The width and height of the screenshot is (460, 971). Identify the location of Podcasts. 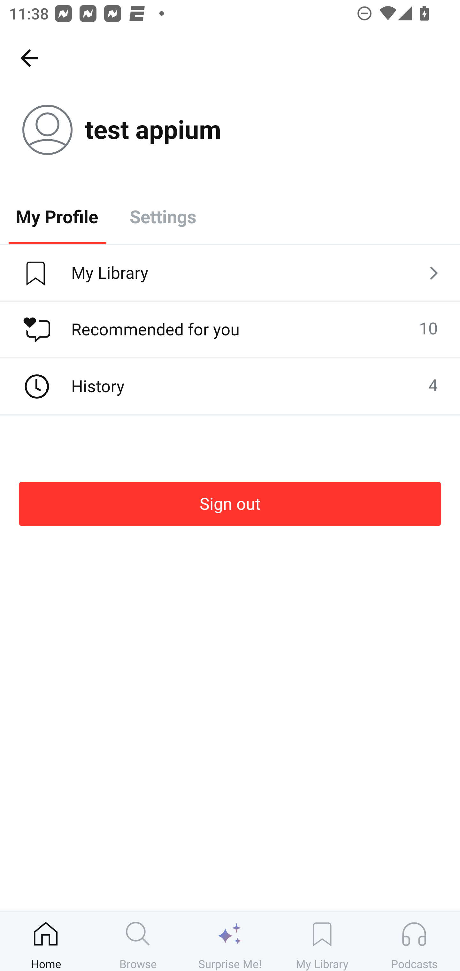
(414, 941).